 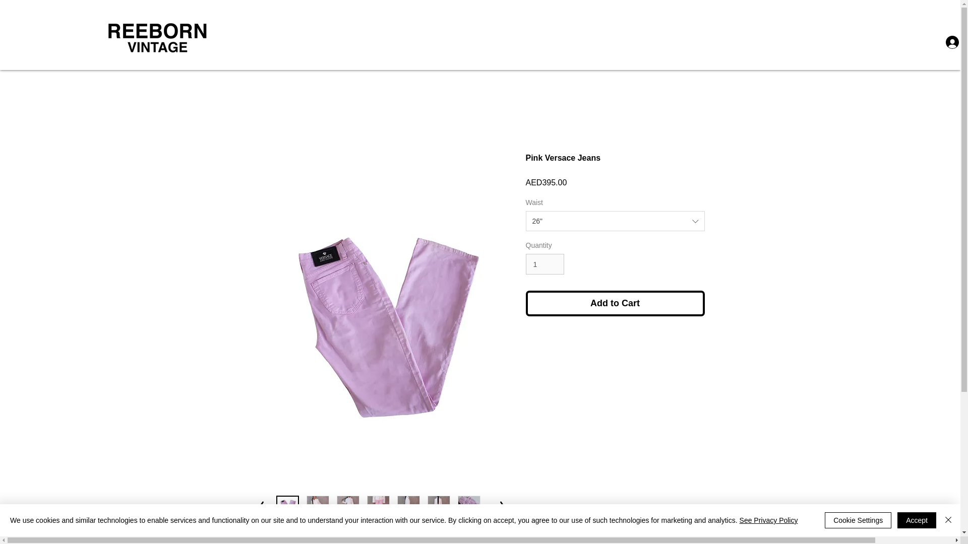 I want to click on Add to Cart, so click(x=615, y=303).